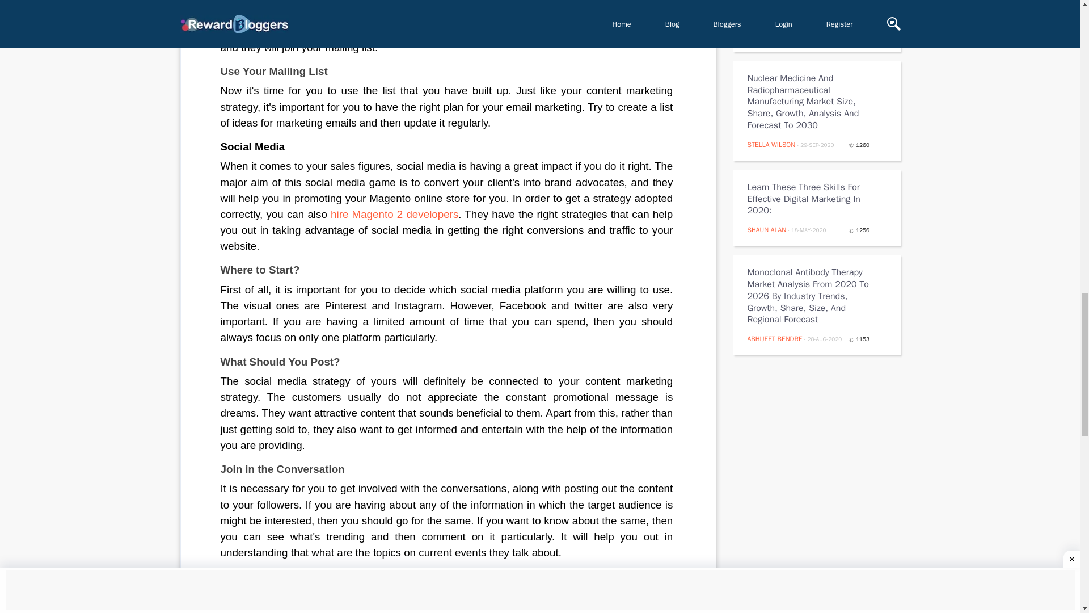 This screenshot has width=1089, height=613. I want to click on SHAUN ALAN, so click(767, 229).